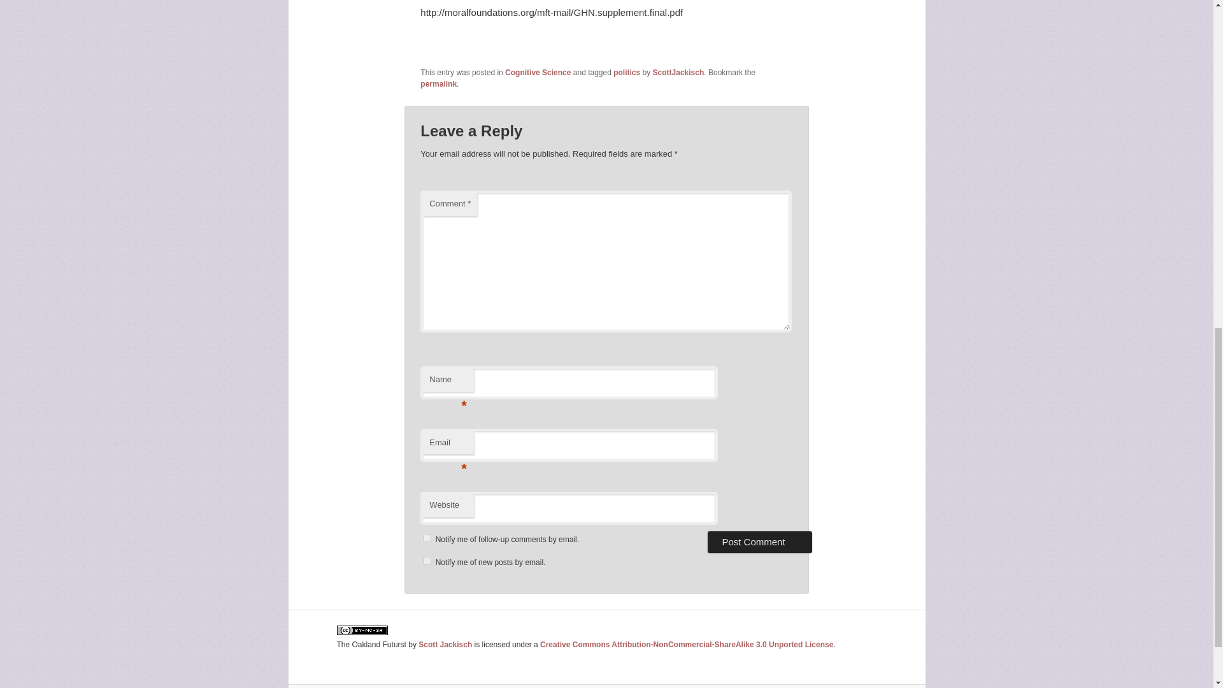  Describe the element at coordinates (627, 72) in the screenshot. I see `politics` at that location.